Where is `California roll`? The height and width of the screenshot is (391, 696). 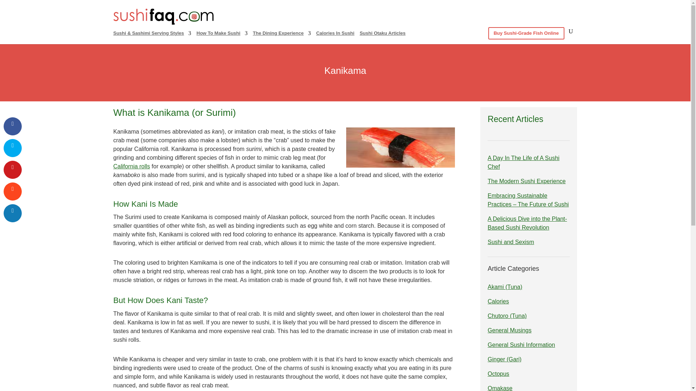
California roll is located at coordinates (131, 166).